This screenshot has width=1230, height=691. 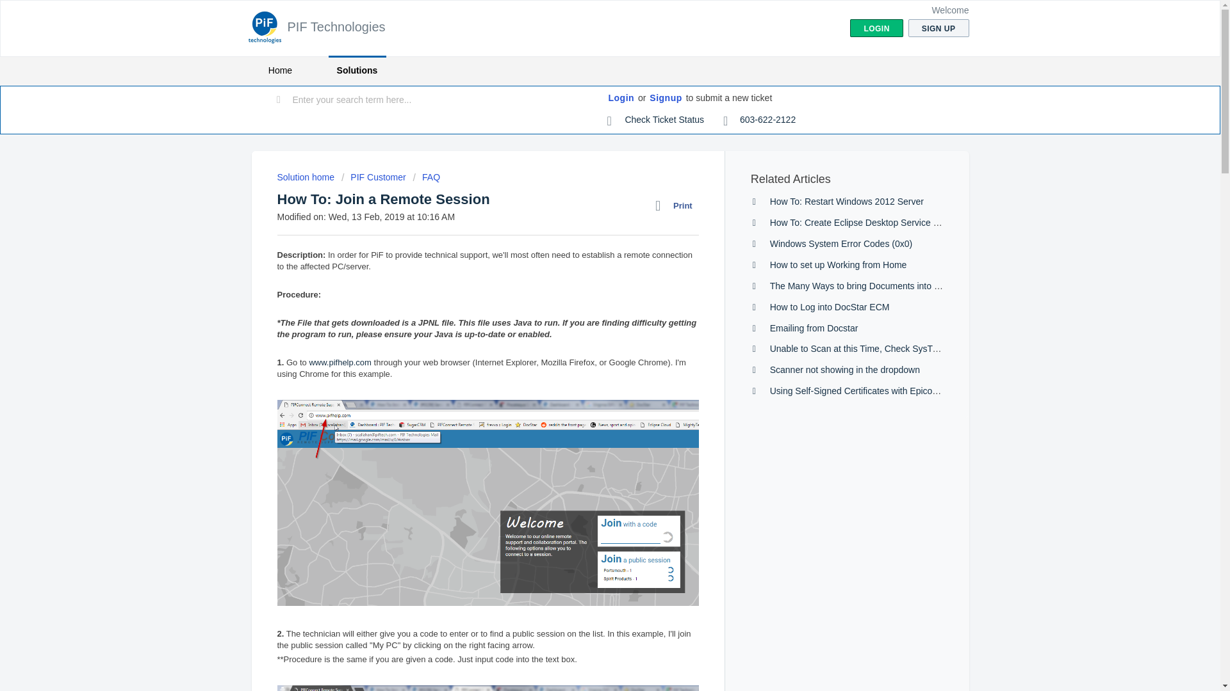 What do you see at coordinates (306, 177) in the screenshot?
I see `Solution home` at bounding box center [306, 177].